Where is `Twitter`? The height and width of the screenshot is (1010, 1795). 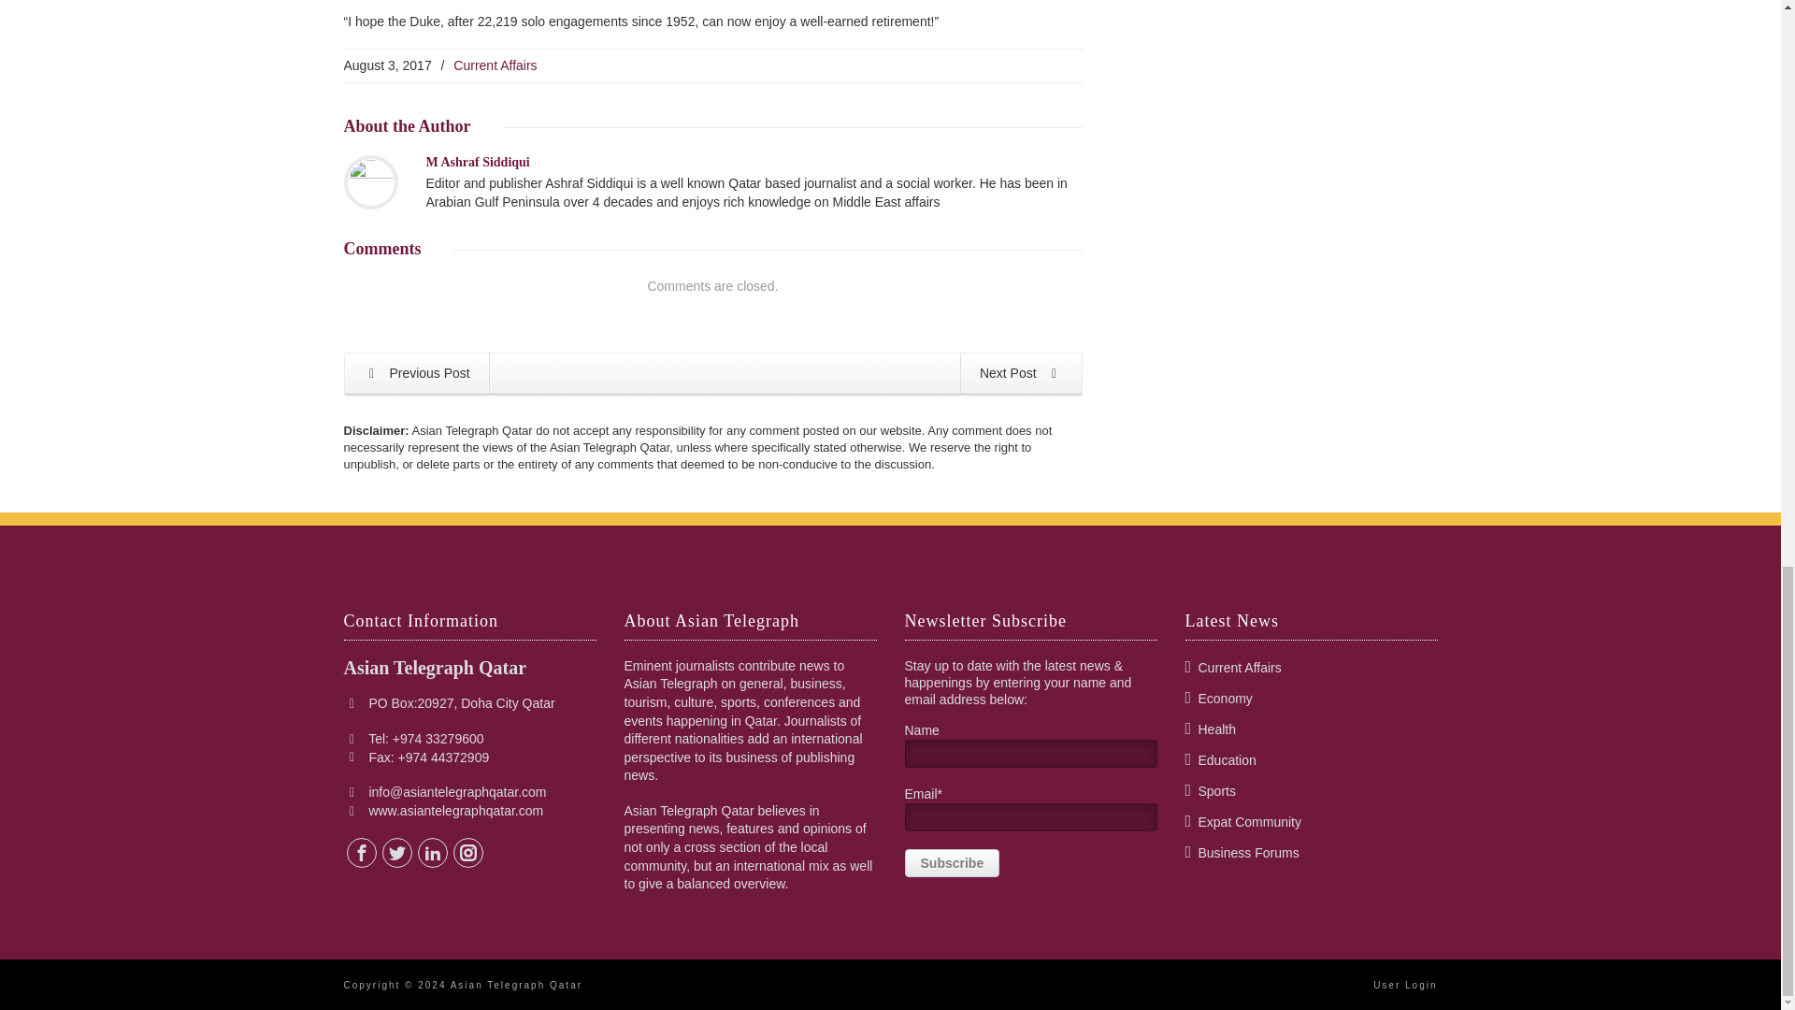
Twitter is located at coordinates (396, 853).